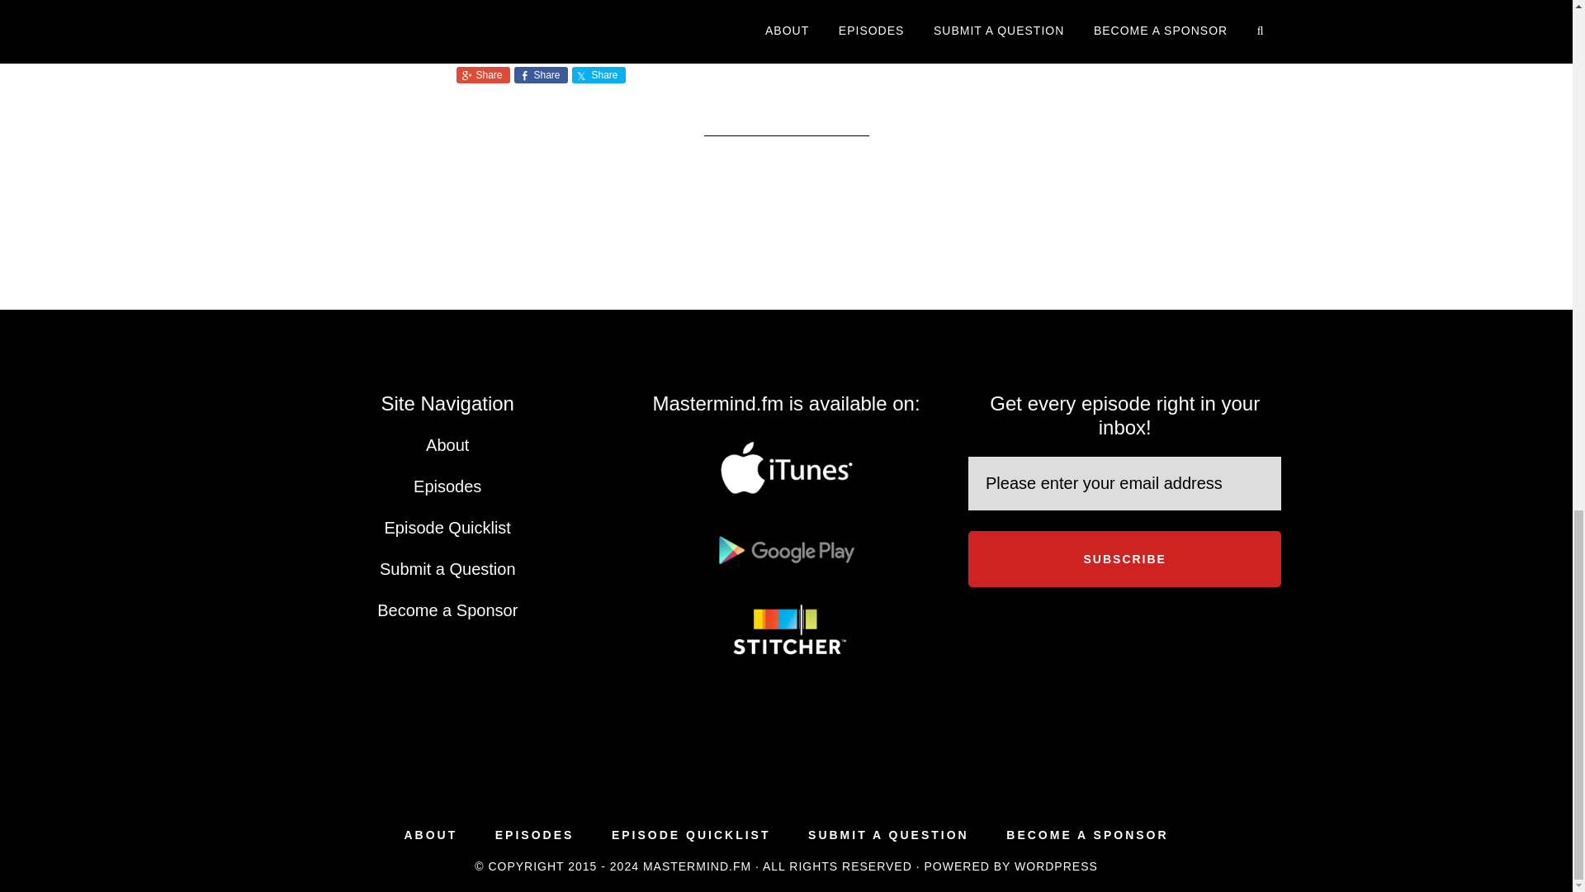  Describe the element at coordinates (1124, 558) in the screenshot. I see `Subscribe` at that location.